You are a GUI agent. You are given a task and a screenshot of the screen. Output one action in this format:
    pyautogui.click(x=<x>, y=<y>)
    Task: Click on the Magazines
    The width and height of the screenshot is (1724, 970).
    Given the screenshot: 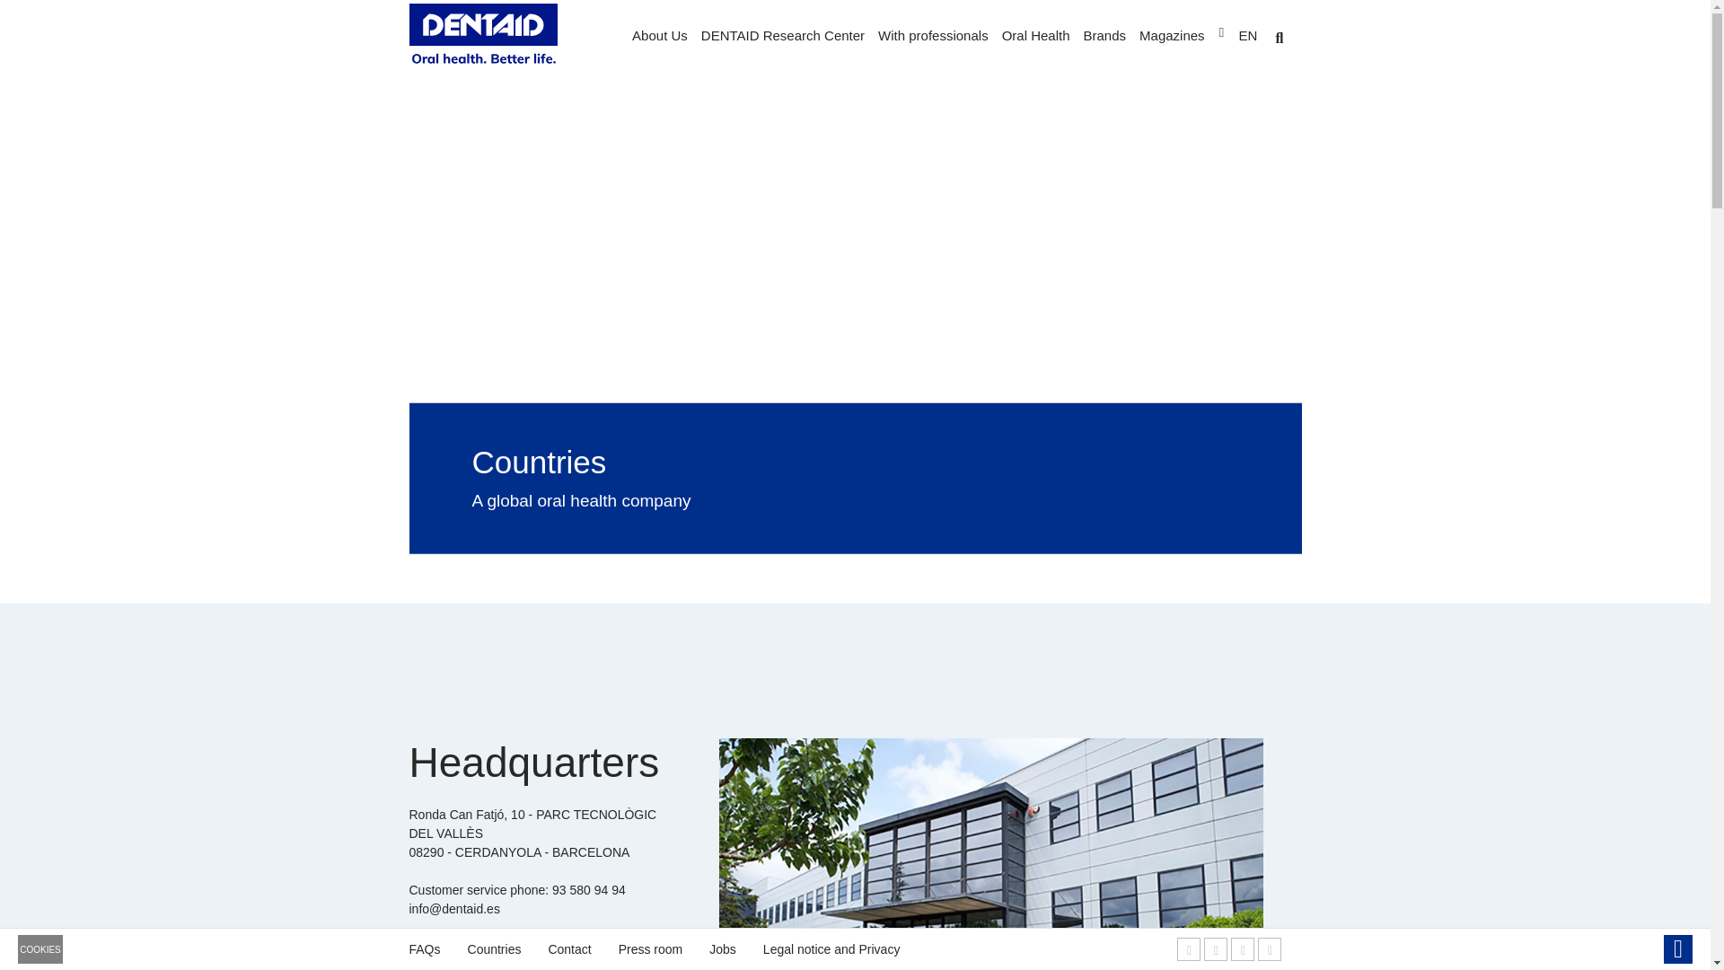 What is the action you would take?
    pyautogui.click(x=1174, y=38)
    